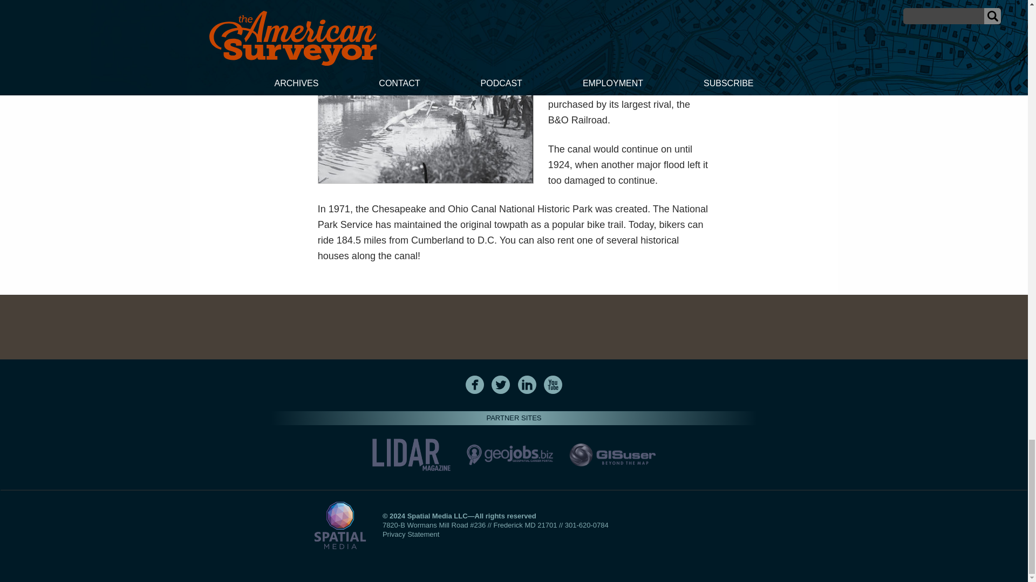 The height and width of the screenshot is (582, 1036). I want to click on icon-sm-fb, so click(475, 385).